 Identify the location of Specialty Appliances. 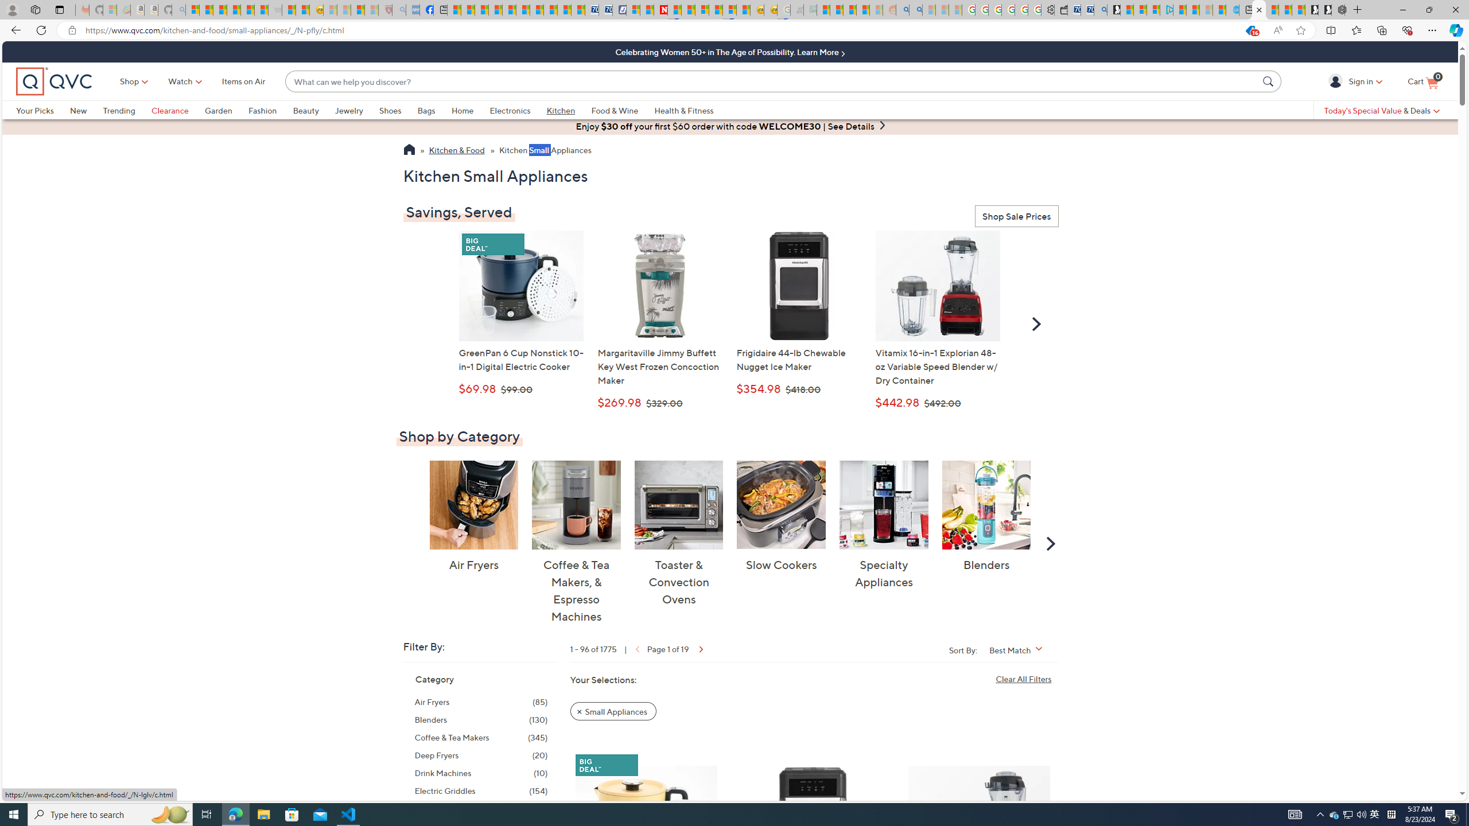
(883, 505).